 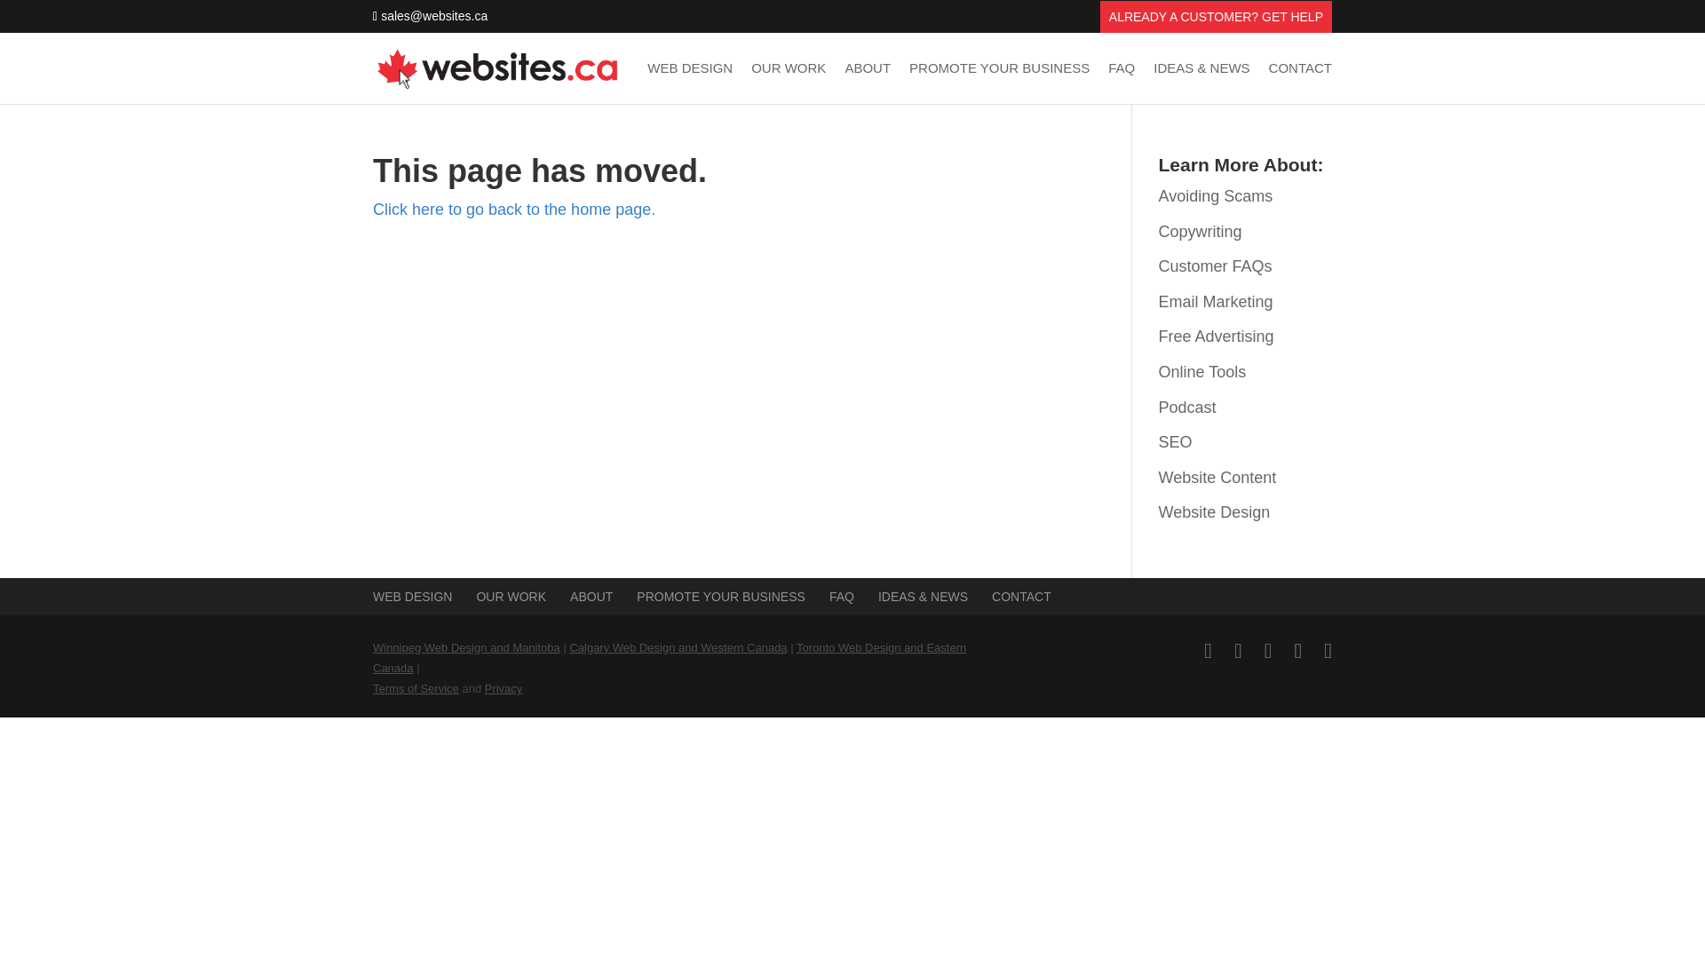 I want to click on Customer FAQs, so click(x=1215, y=266).